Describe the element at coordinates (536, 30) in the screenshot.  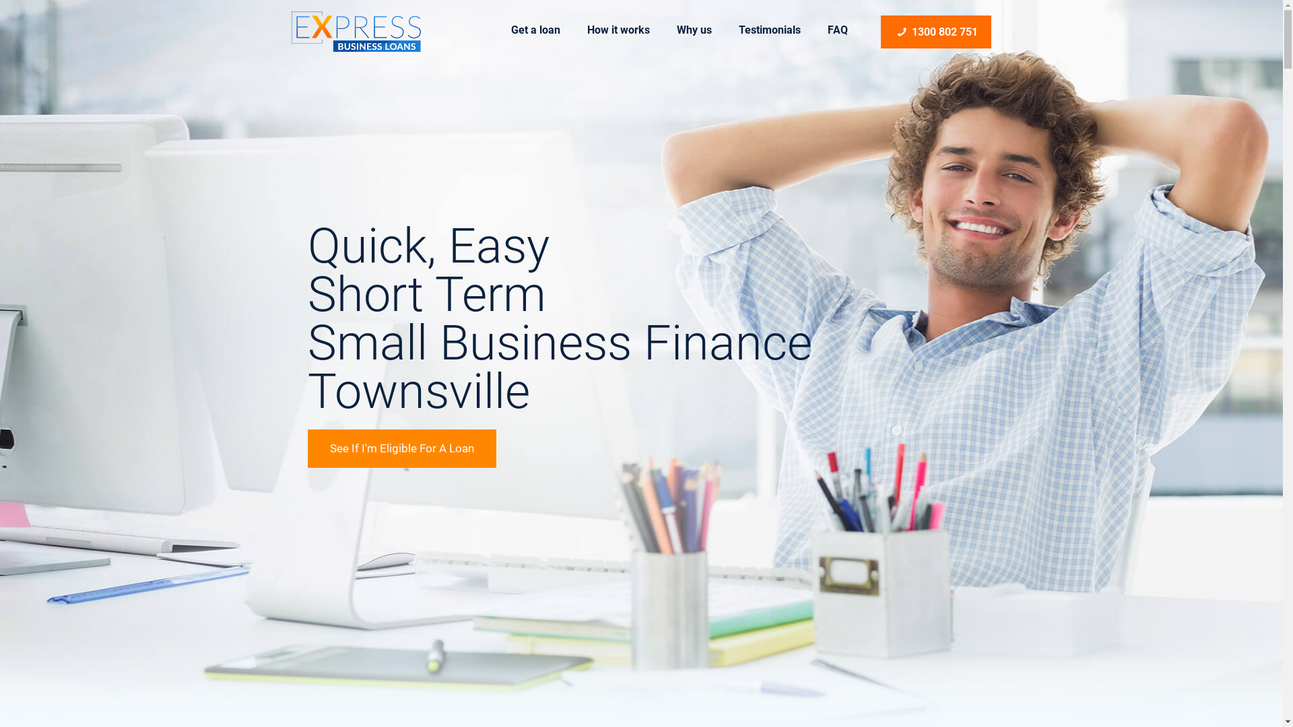
I see `Get a loan` at that location.